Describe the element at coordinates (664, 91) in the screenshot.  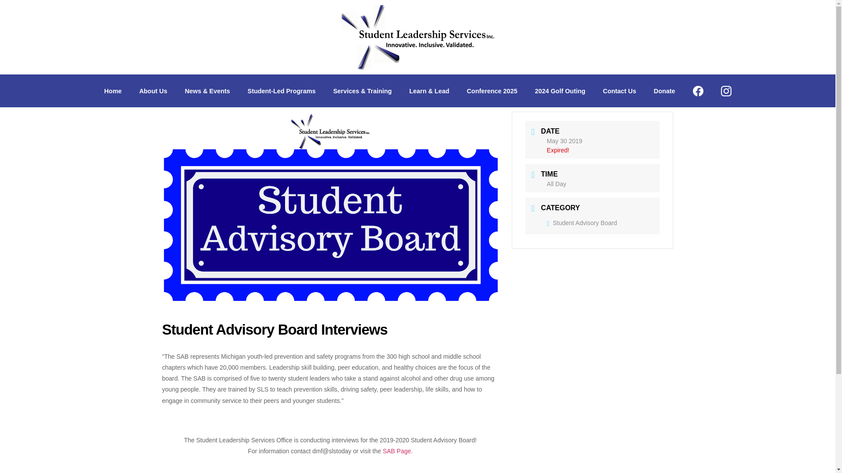
I see `Donate` at that location.